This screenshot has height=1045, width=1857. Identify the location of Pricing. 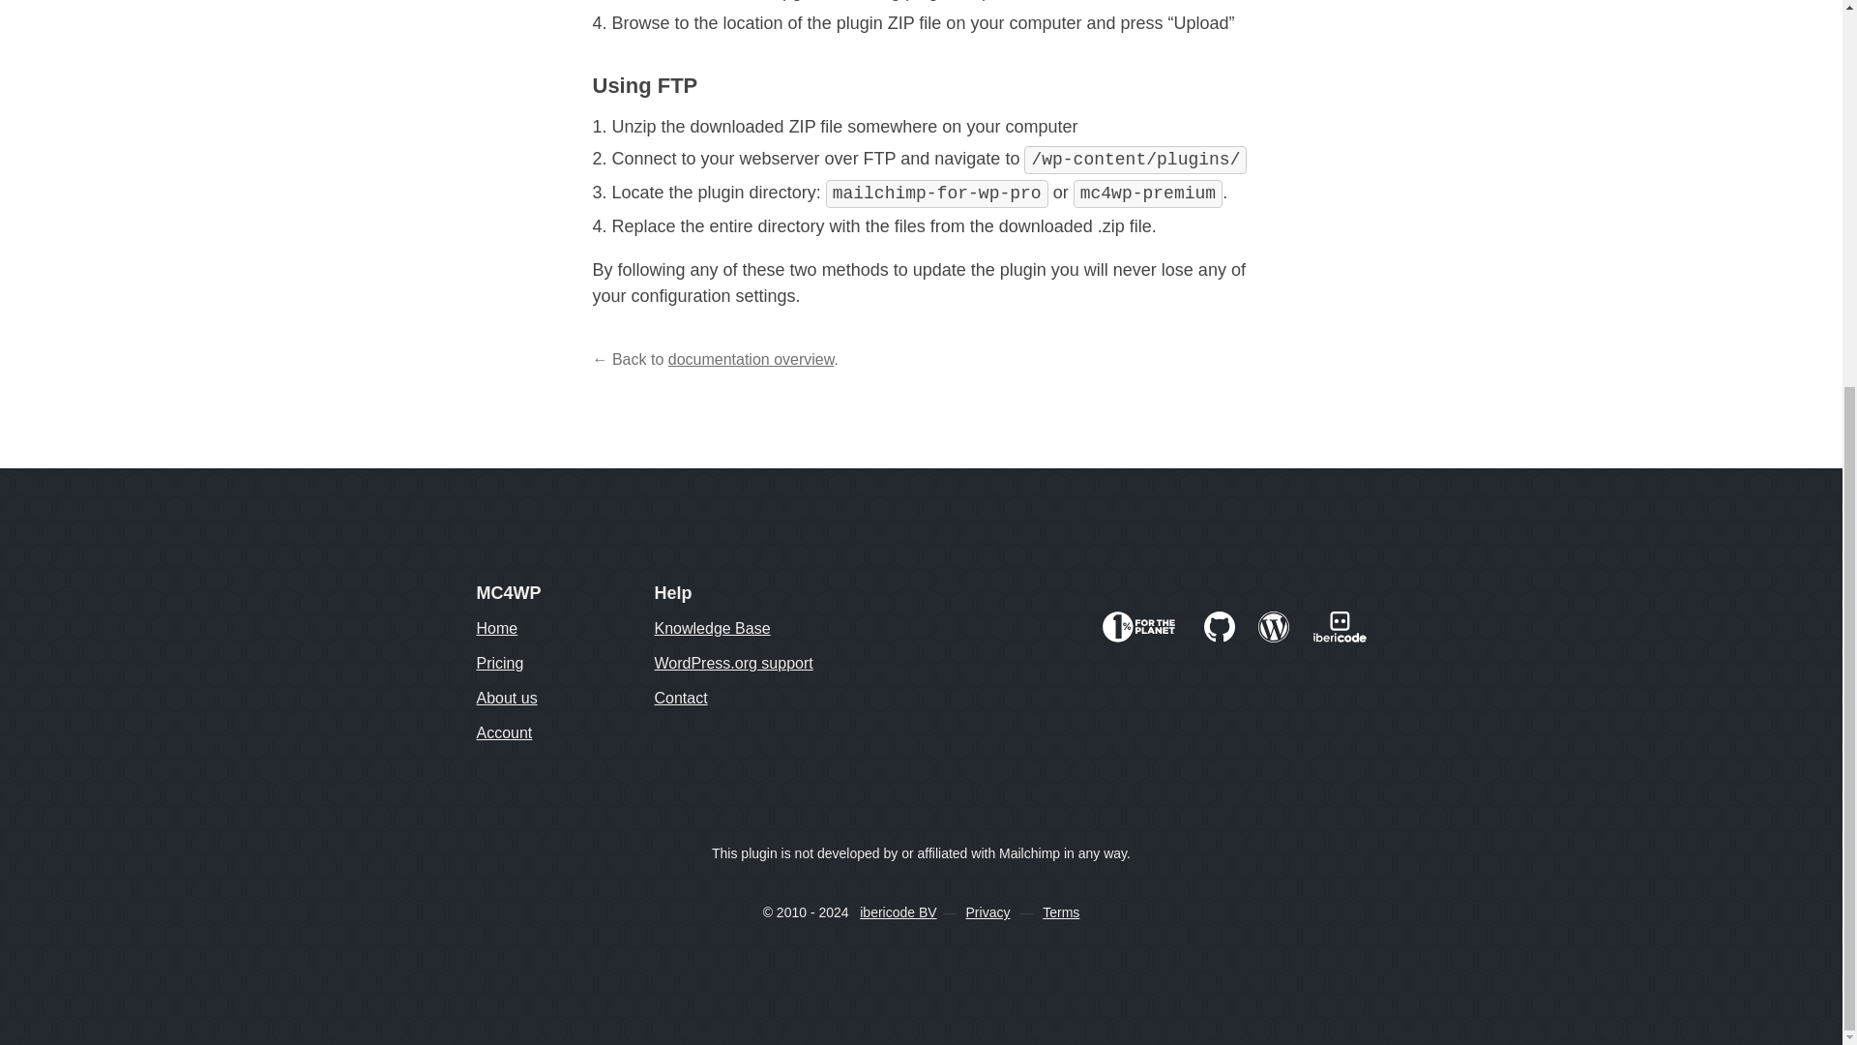
(564, 666).